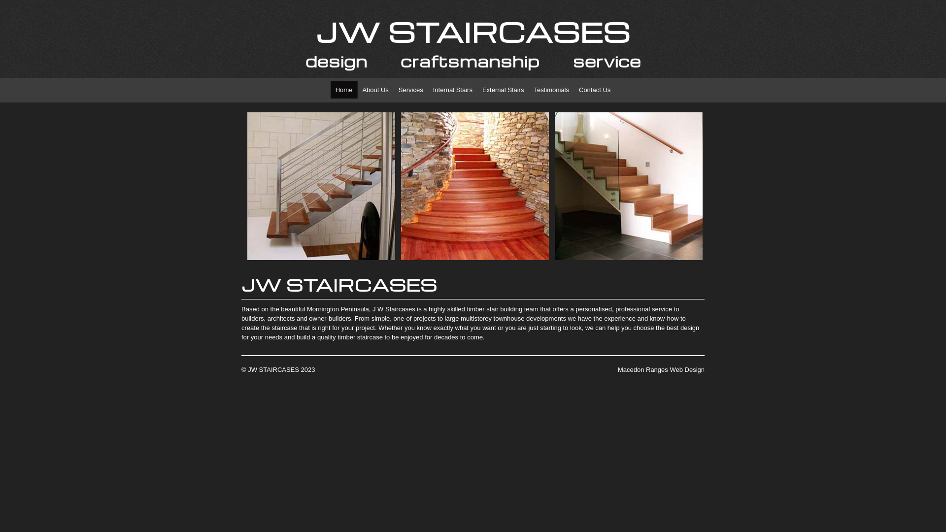  What do you see at coordinates (375, 90) in the screenshot?
I see `About Us` at bounding box center [375, 90].